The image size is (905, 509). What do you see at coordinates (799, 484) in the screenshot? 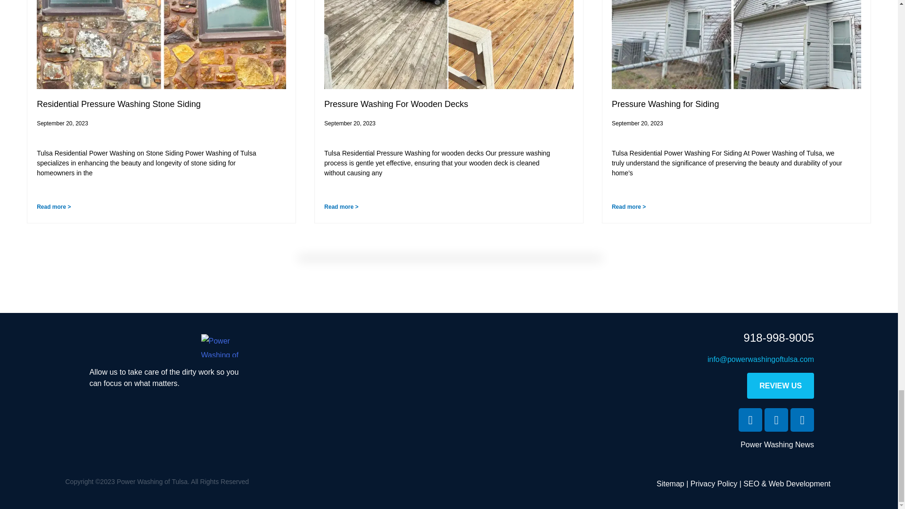
I see `Web Development` at bounding box center [799, 484].